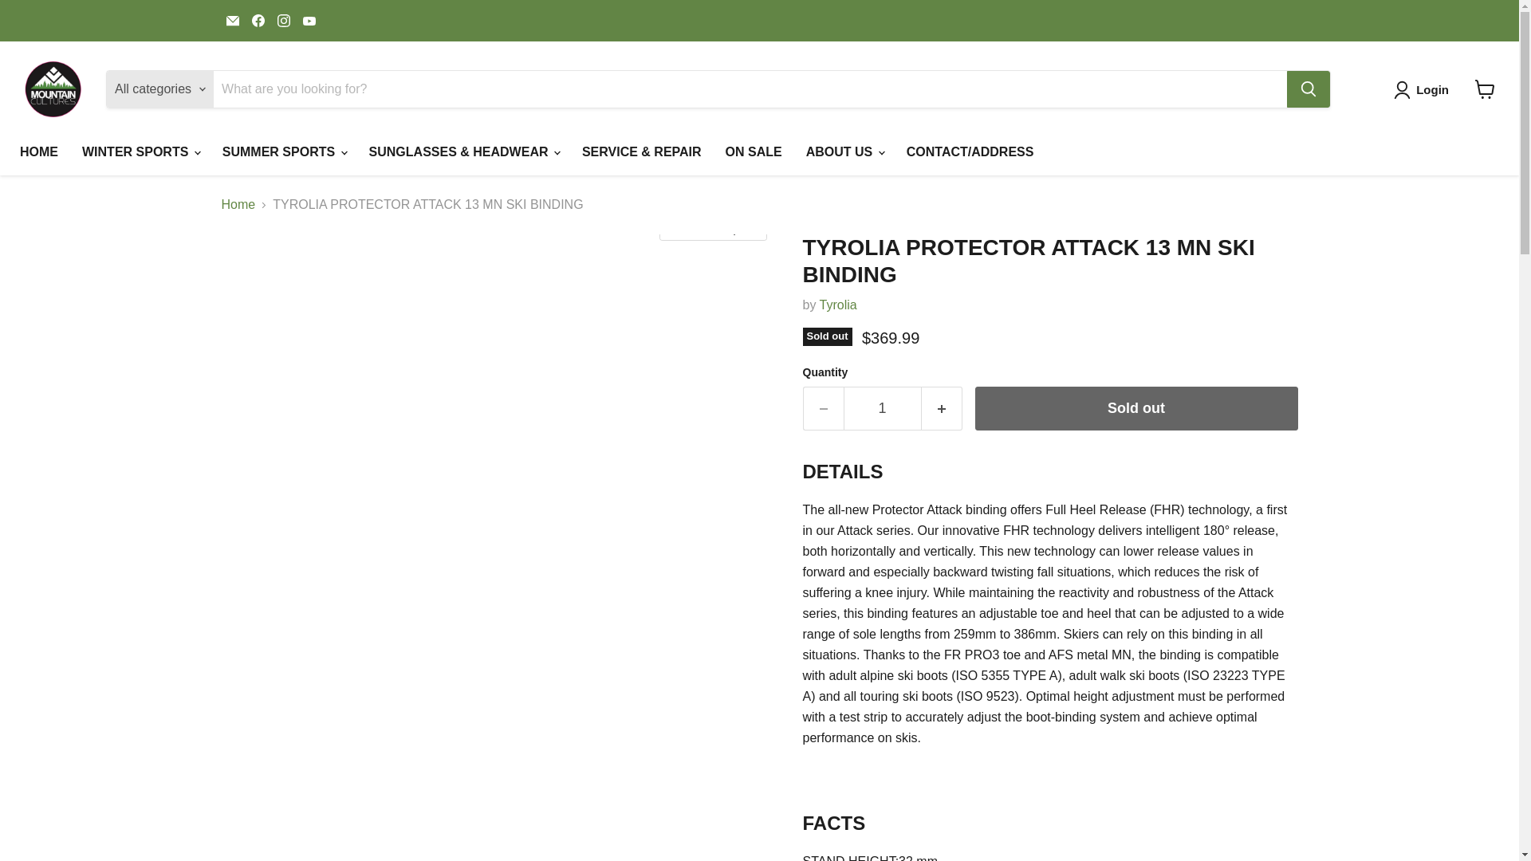 Image resolution: width=1531 pixels, height=861 pixels. What do you see at coordinates (284, 20) in the screenshot?
I see `Instagram` at bounding box center [284, 20].